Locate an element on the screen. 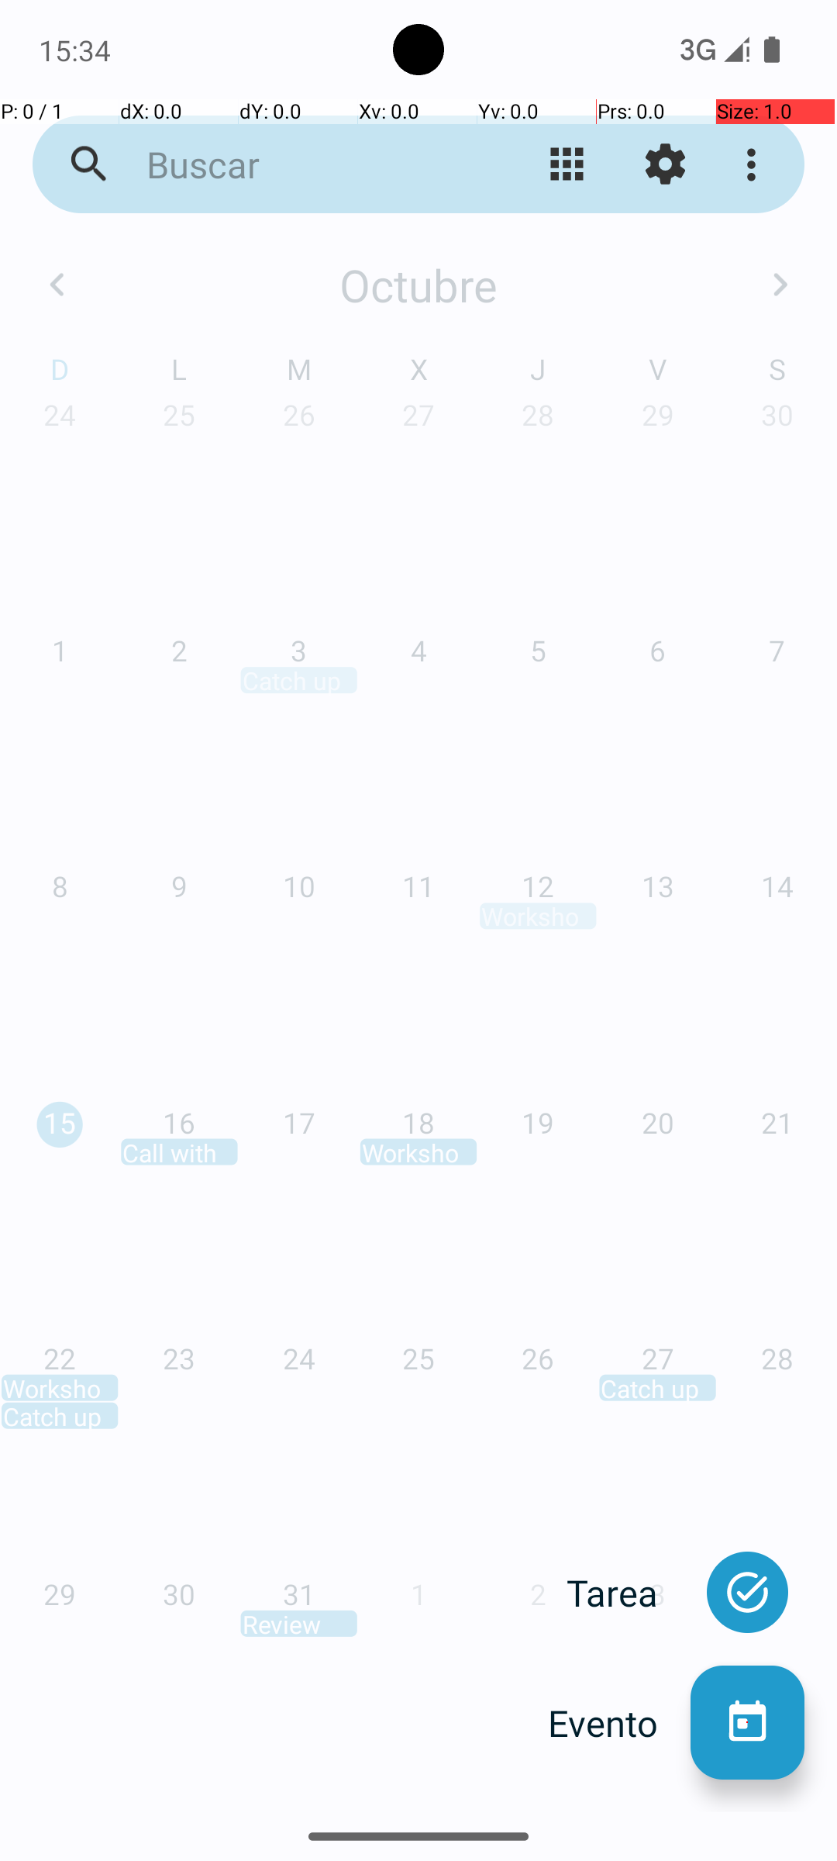 This screenshot has width=837, height=1861. Evento is located at coordinates (619, 1723).